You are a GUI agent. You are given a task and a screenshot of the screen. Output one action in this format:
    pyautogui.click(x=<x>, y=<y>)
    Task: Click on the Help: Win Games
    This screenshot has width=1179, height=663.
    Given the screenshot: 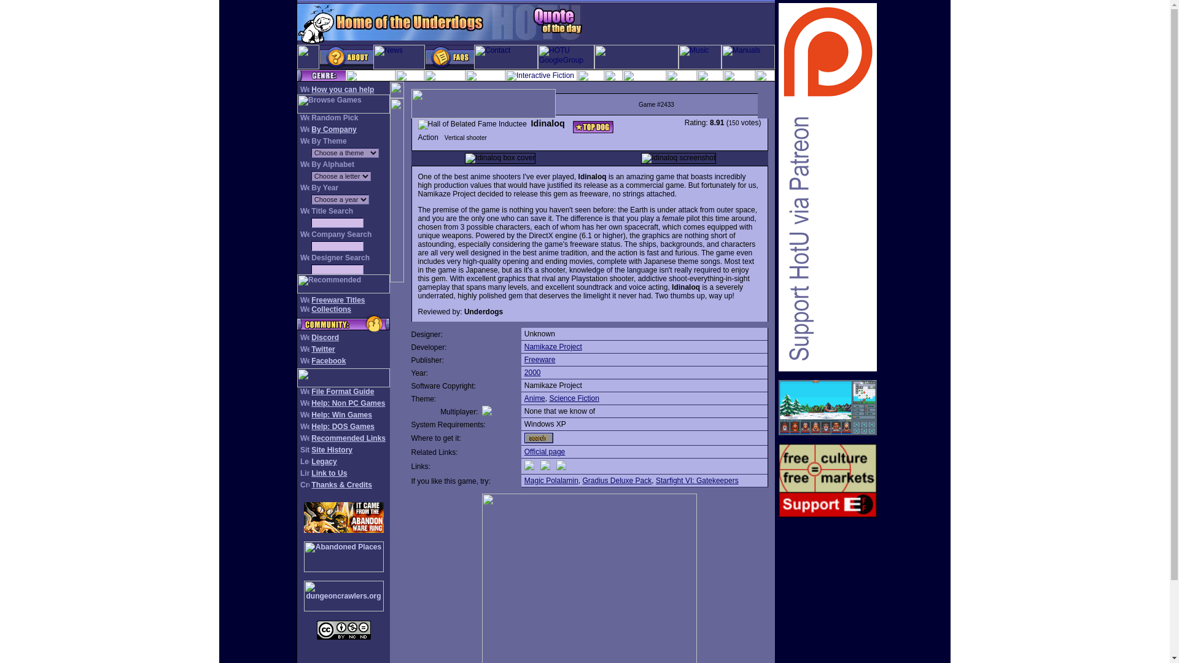 What is the action you would take?
    pyautogui.click(x=341, y=414)
    